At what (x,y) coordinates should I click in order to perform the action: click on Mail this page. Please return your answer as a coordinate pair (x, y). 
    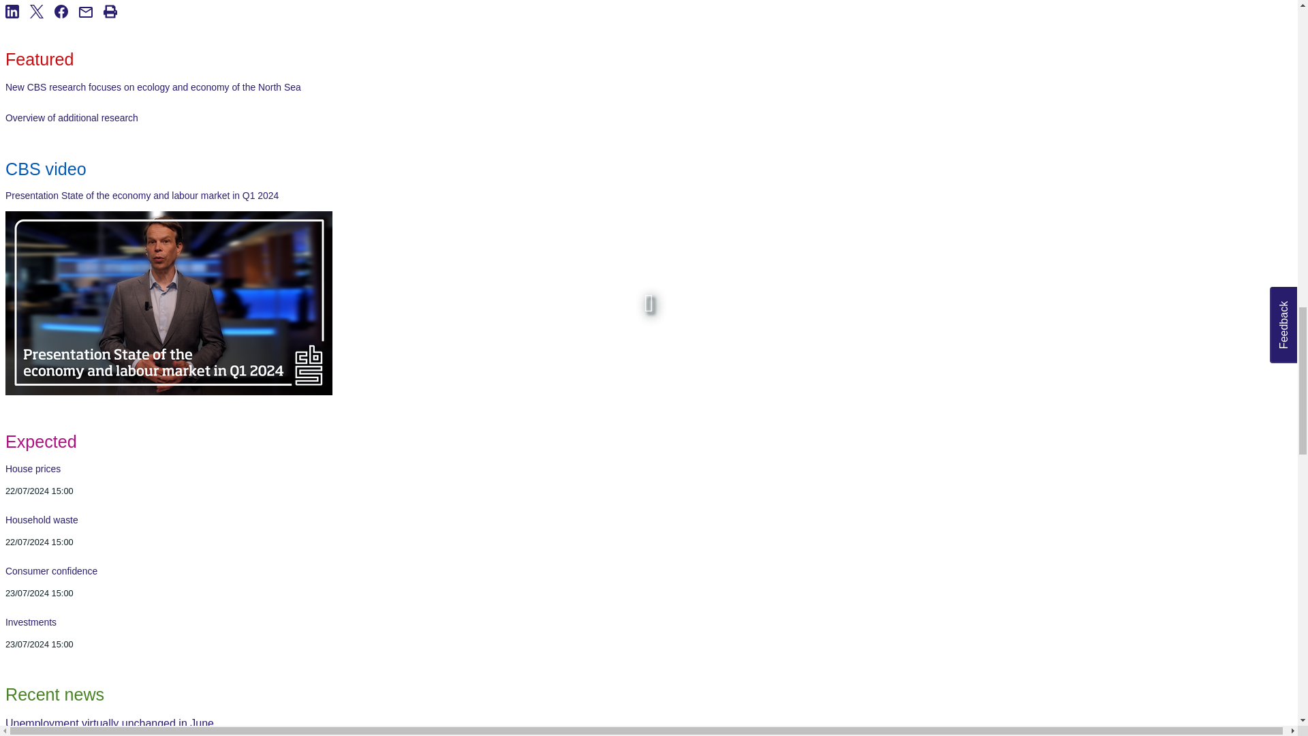
    Looking at the image, I should click on (91, 27).